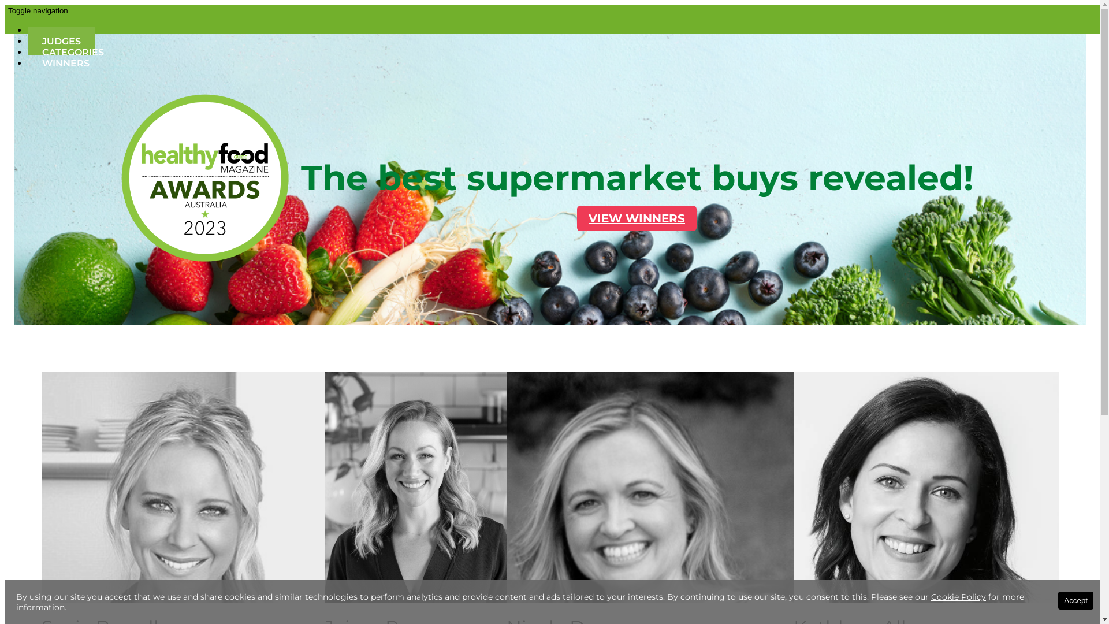  What do you see at coordinates (59, 30) in the screenshot?
I see `ABOUT` at bounding box center [59, 30].